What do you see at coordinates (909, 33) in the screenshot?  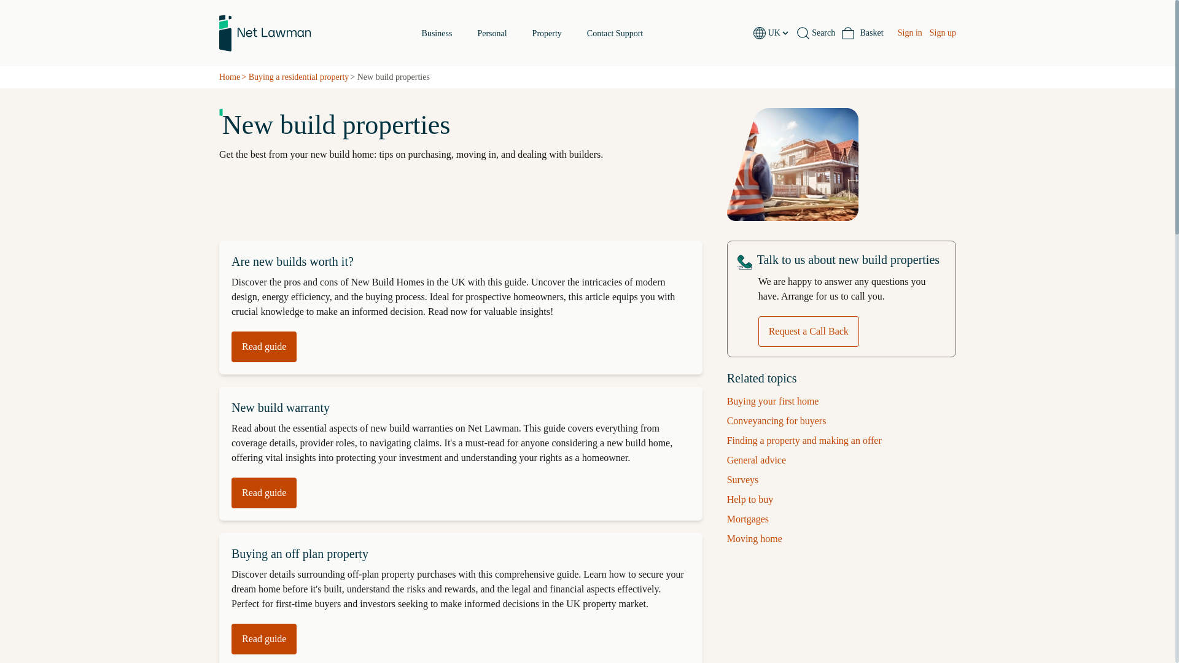 I see `Sign in` at bounding box center [909, 33].